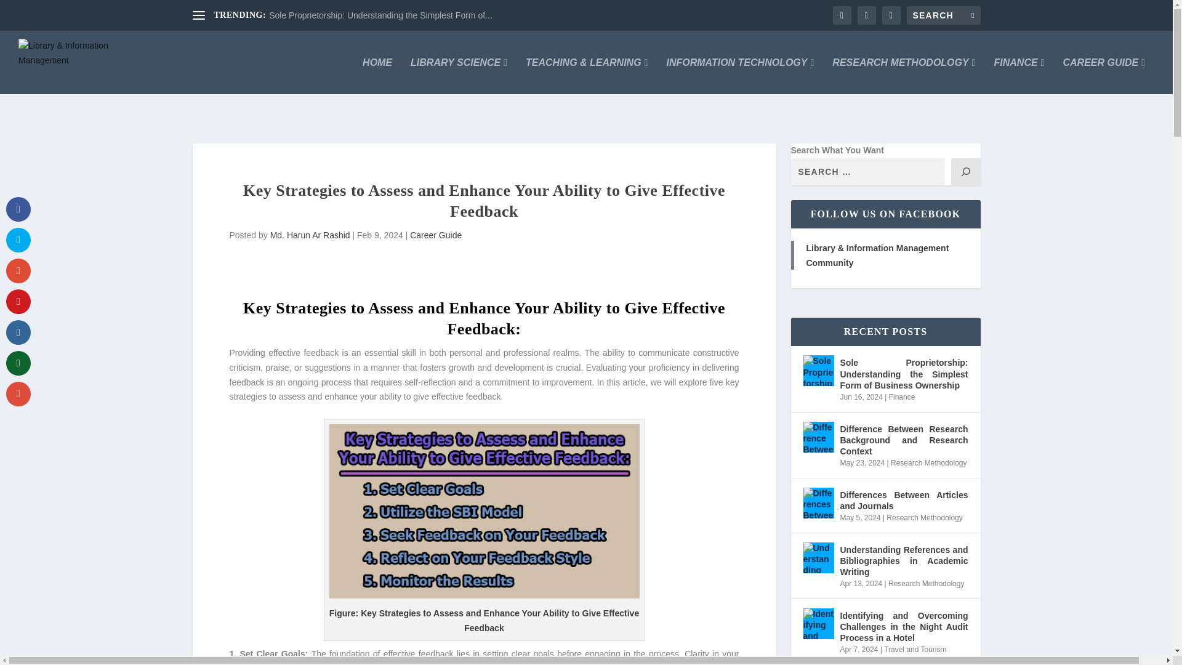  Describe the element at coordinates (943, 15) in the screenshot. I see `Search for:` at that location.